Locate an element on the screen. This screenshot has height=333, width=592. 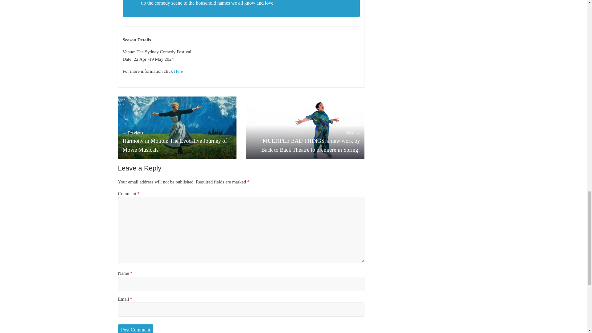
Post Comment is located at coordinates (136, 329).